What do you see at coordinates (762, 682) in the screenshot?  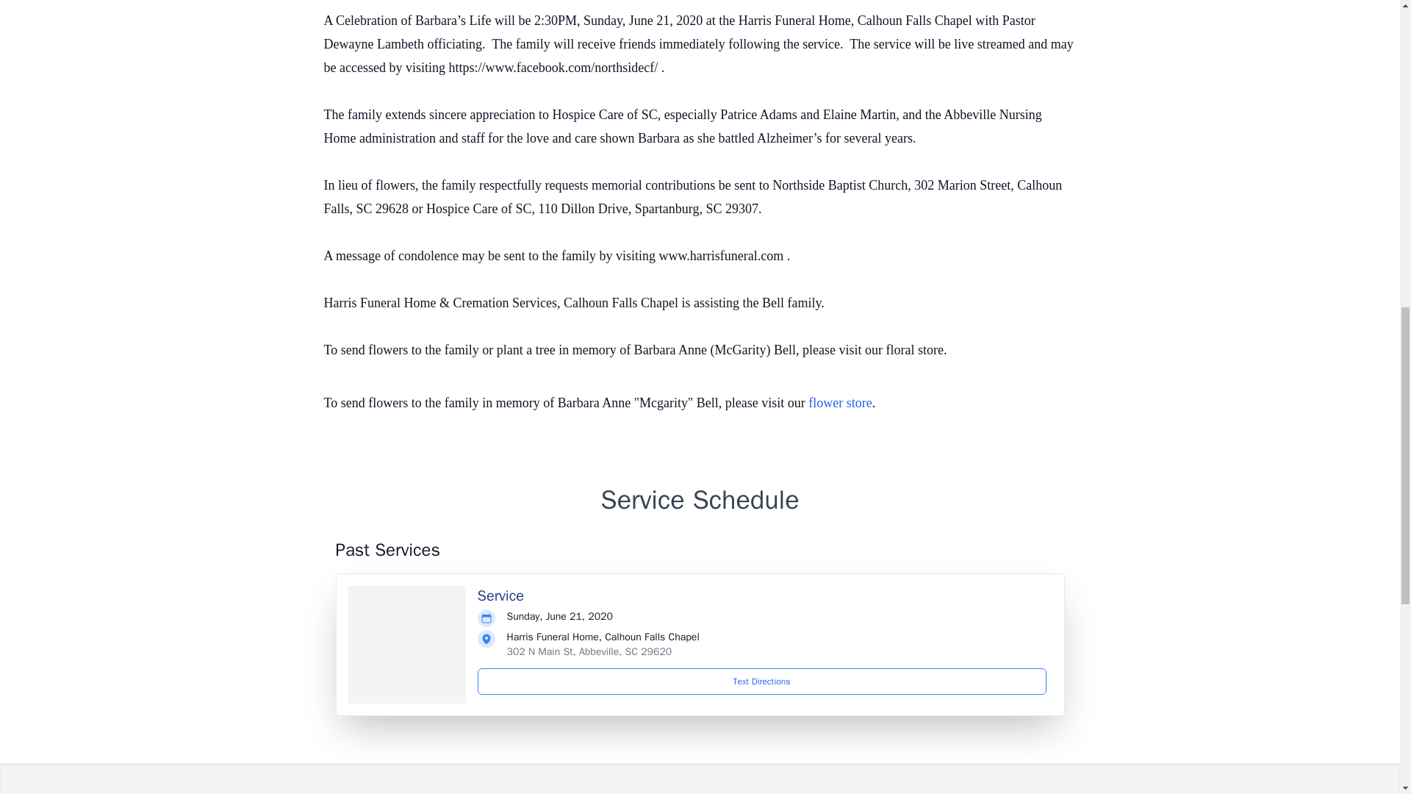 I see `Text Directions` at bounding box center [762, 682].